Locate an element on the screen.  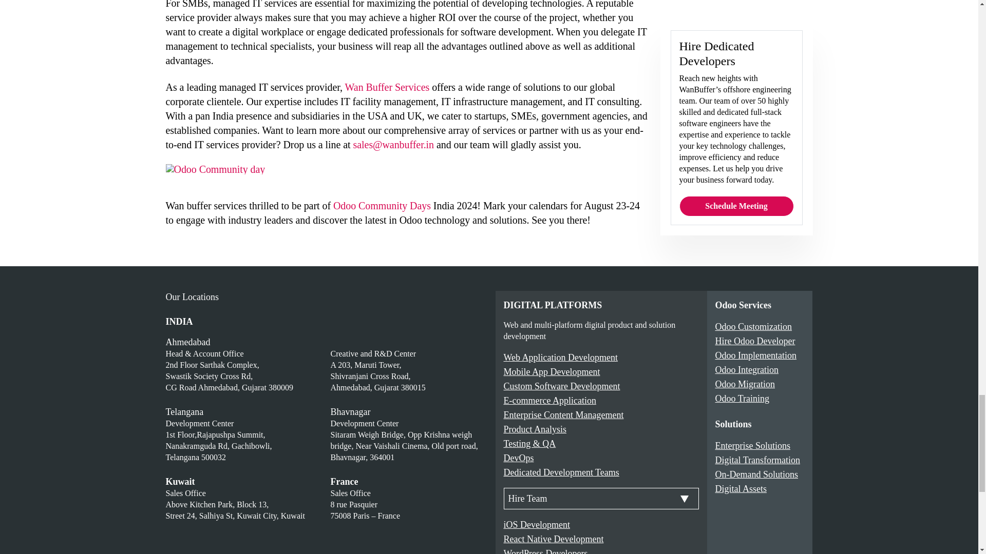
DevOps is located at coordinates (518, 458).